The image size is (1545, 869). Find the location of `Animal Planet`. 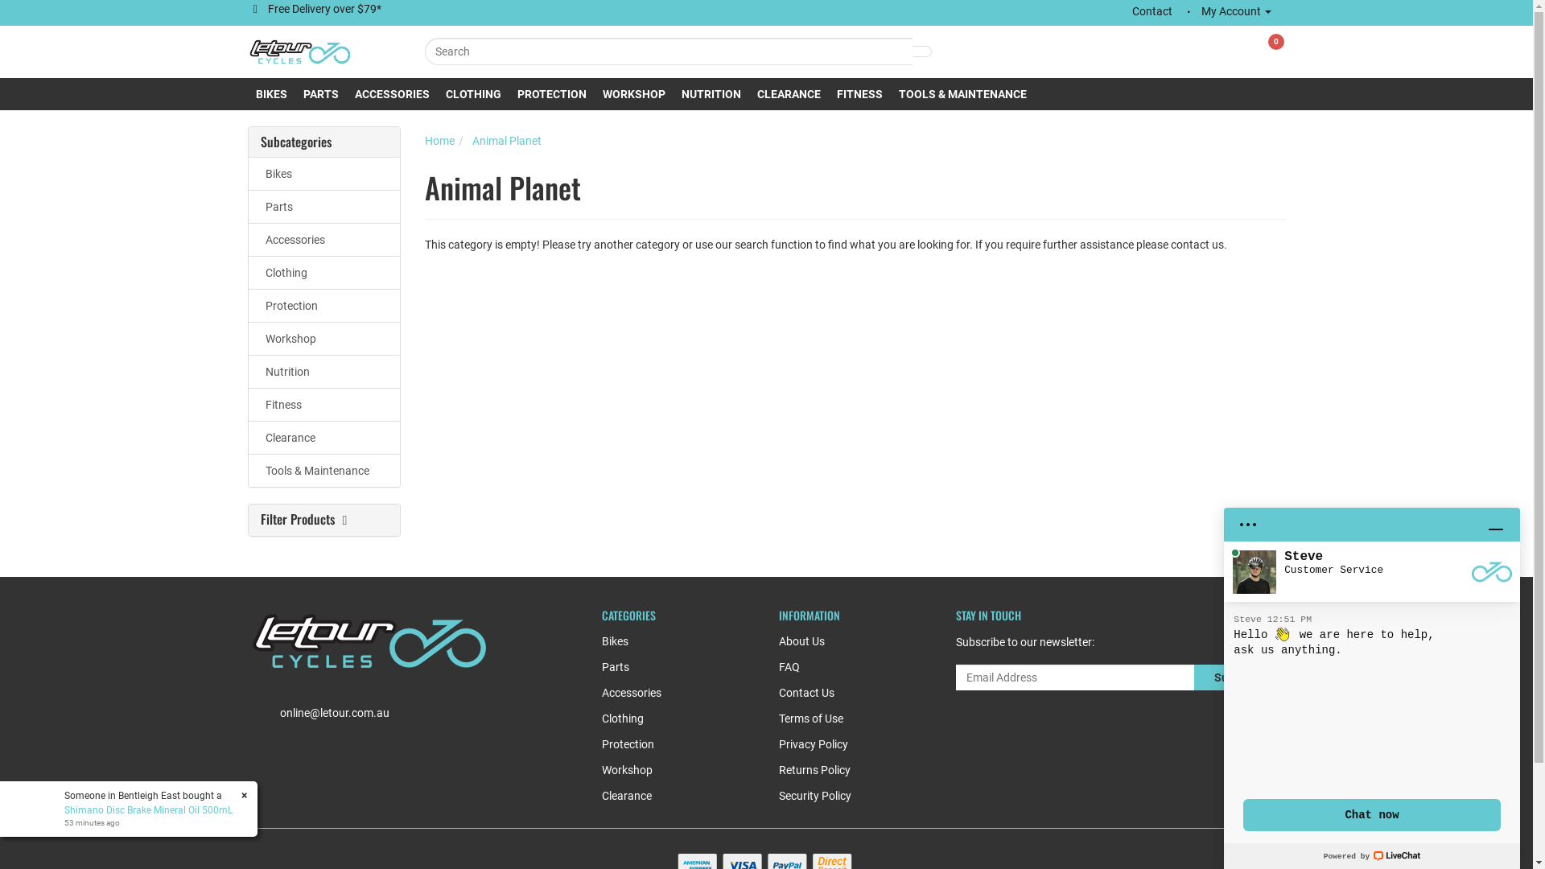

Animal Planet is located at coordinates (506, 141).